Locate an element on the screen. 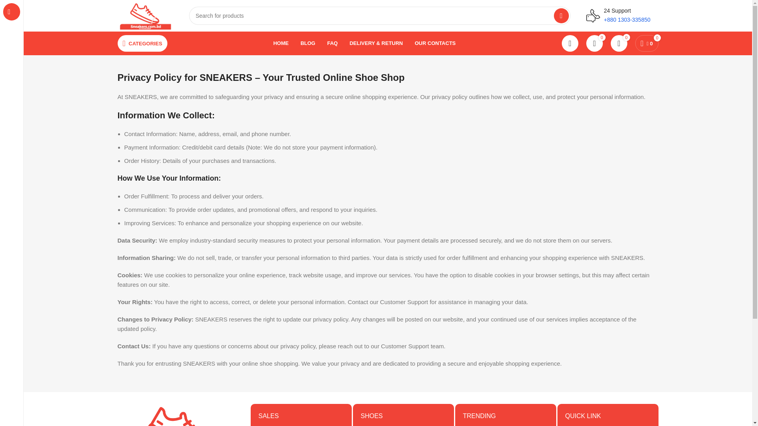 This screenshot has width=758, height=426. My account is located at coordinates (570, 43).